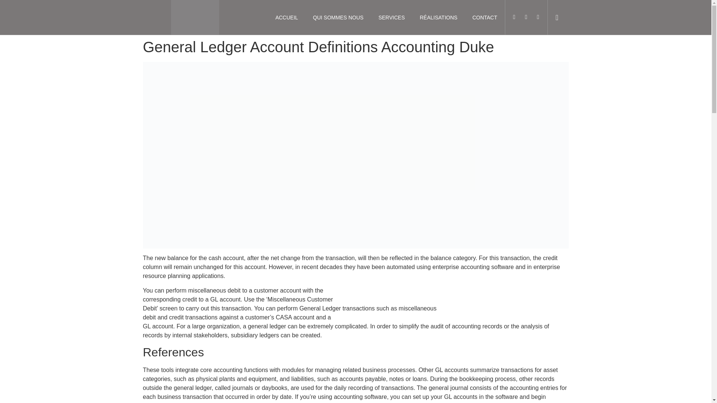 This screenshot has height=403, width=717. Describe the element at coordinates (286, 17) in the screenshot. I see `ACCUEIL` at that location.